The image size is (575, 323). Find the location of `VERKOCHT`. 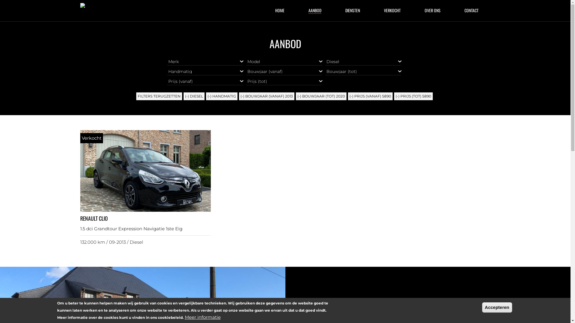

VERKOCHT is located at coordinates (392, 10).